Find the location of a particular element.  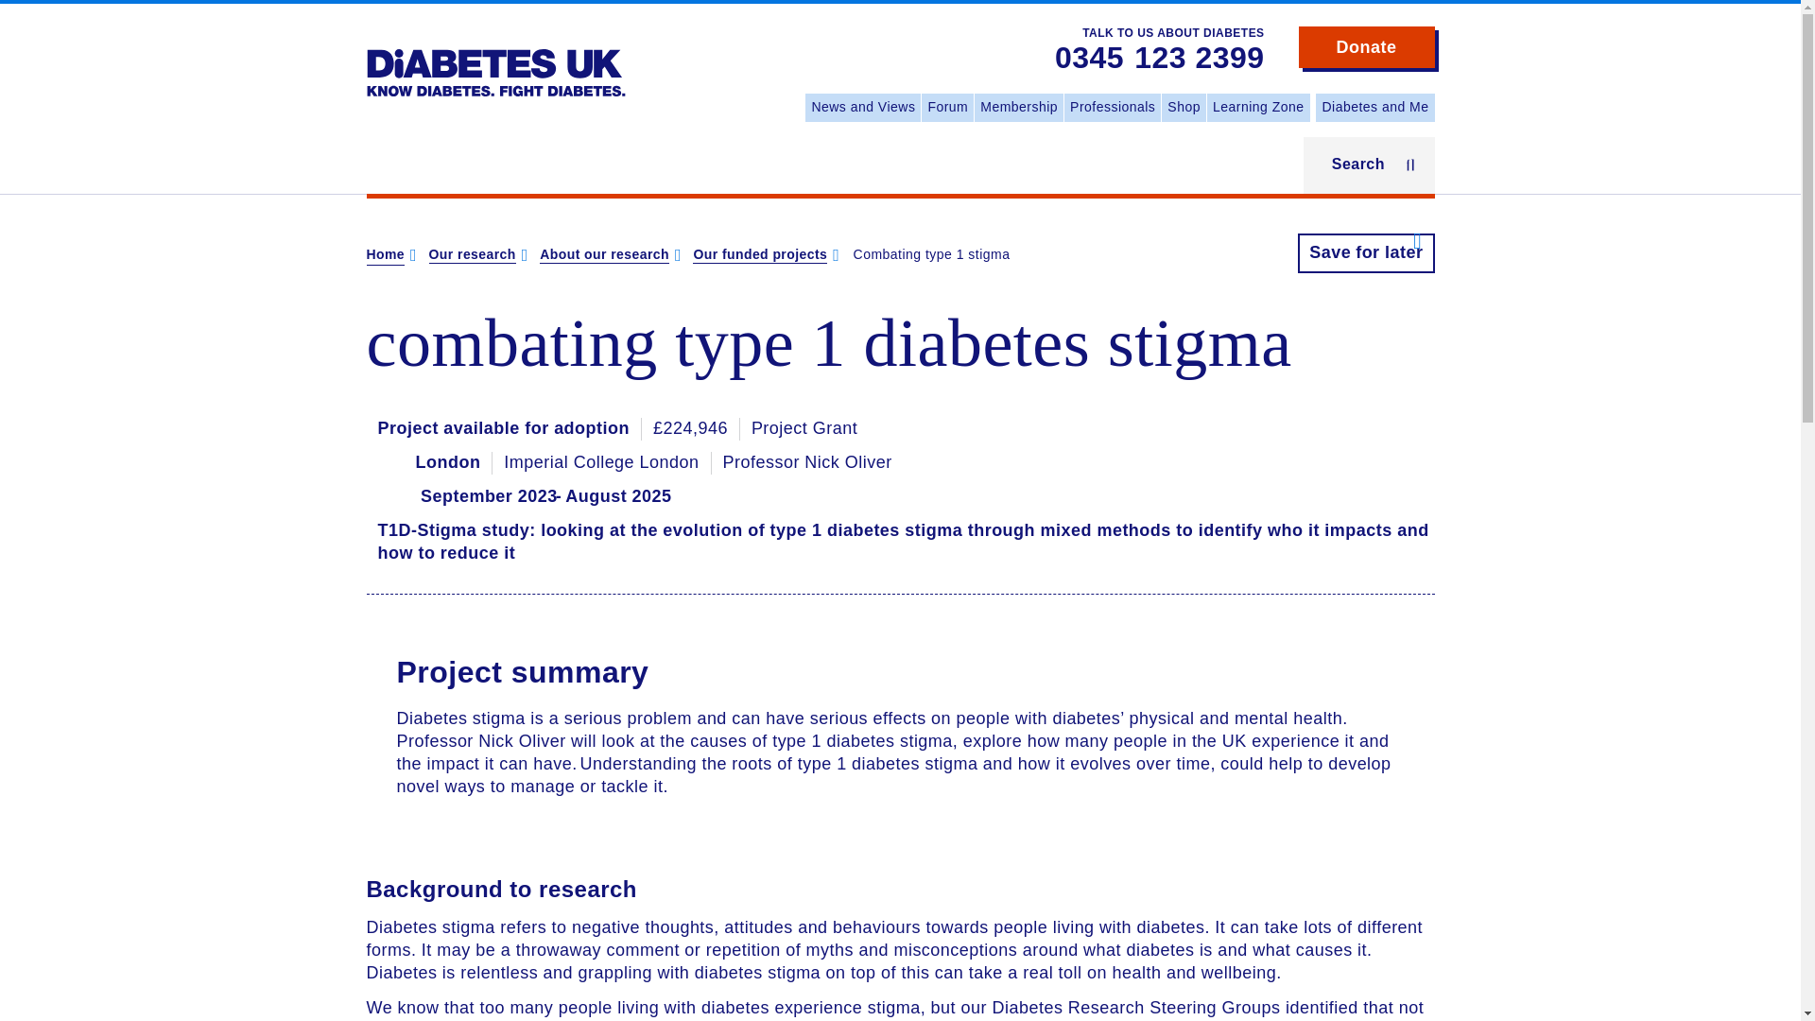

Home is located at coordinates (386, 255).